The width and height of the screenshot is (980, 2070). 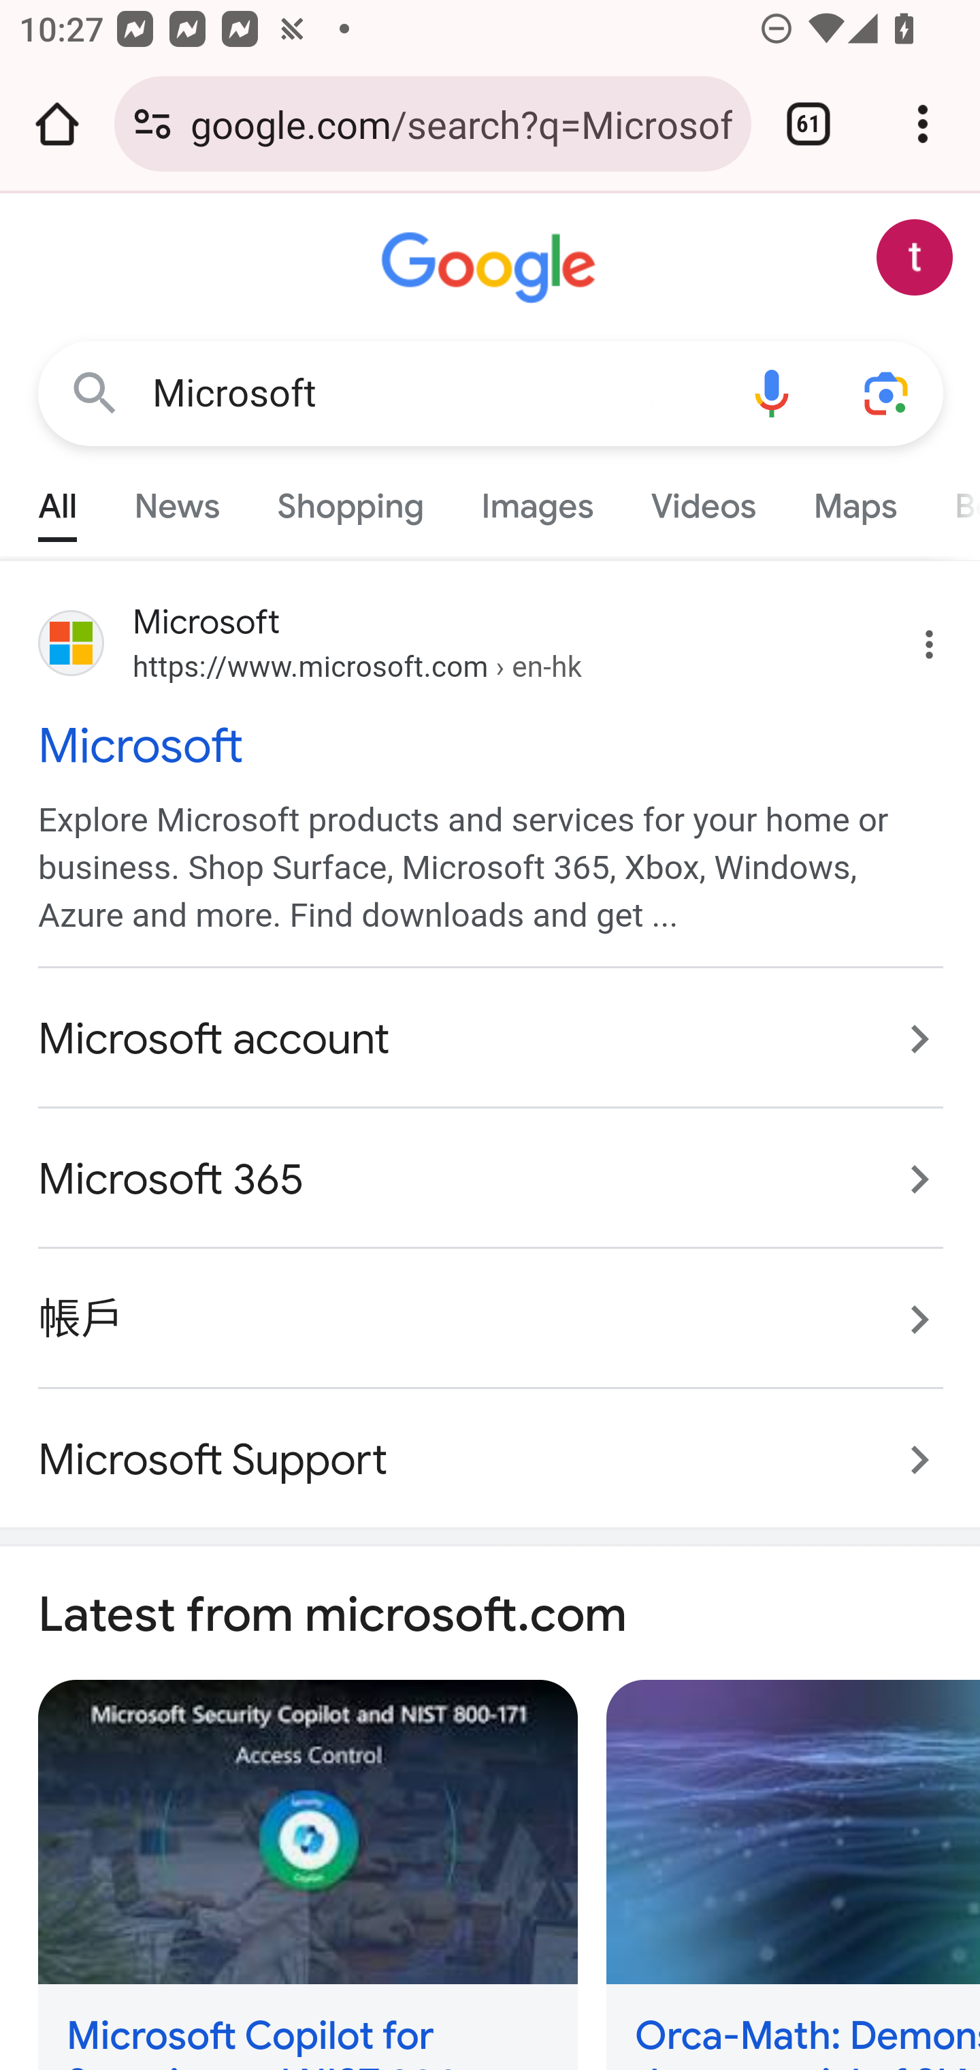 What do you see at coordinates (854, 500) in the screenshot?
I see `Maps` at bounding box center [854, 500].